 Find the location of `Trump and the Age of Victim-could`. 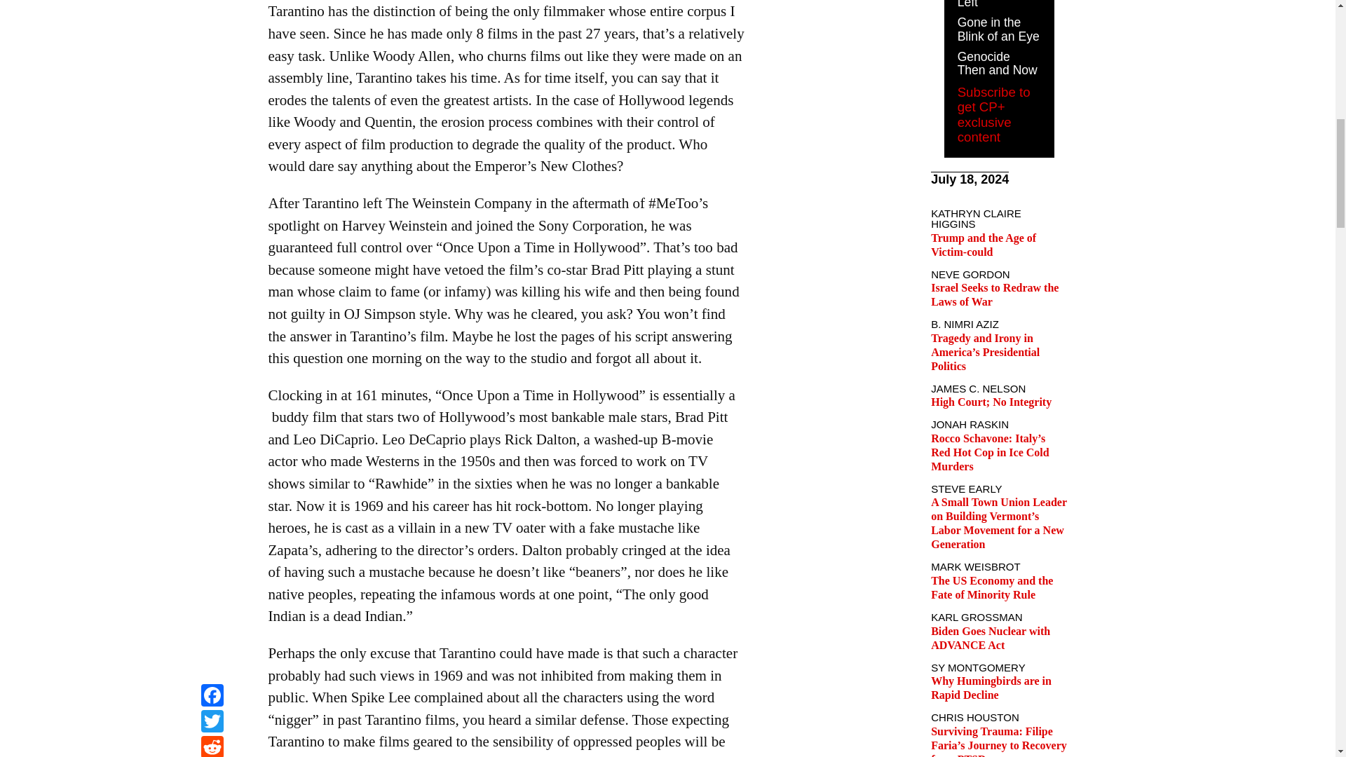

Trump and the Age of Victim-could is located at coordinates (984, 245).